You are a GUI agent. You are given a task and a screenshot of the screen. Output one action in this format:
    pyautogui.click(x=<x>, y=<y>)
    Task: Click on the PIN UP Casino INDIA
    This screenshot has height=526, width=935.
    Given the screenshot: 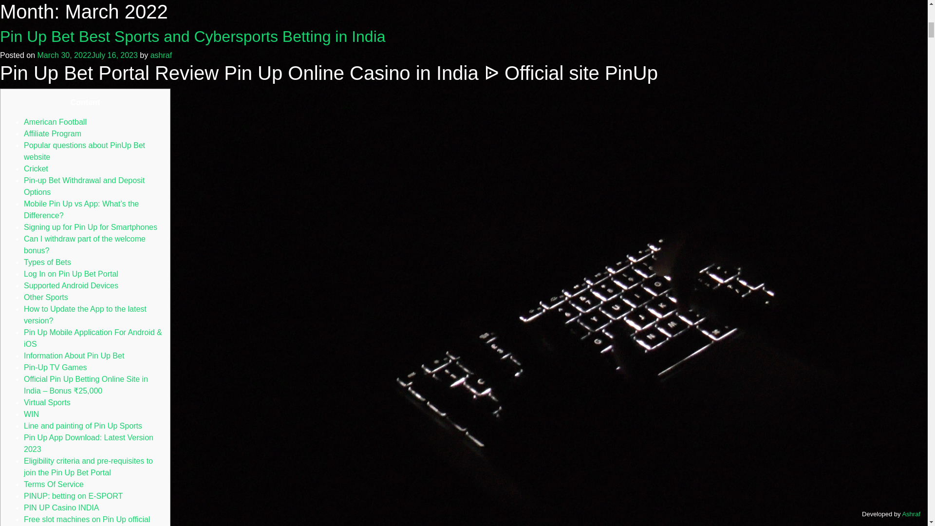 What is the action you would take?
    pyautogui.click(x=61, y=507)
    